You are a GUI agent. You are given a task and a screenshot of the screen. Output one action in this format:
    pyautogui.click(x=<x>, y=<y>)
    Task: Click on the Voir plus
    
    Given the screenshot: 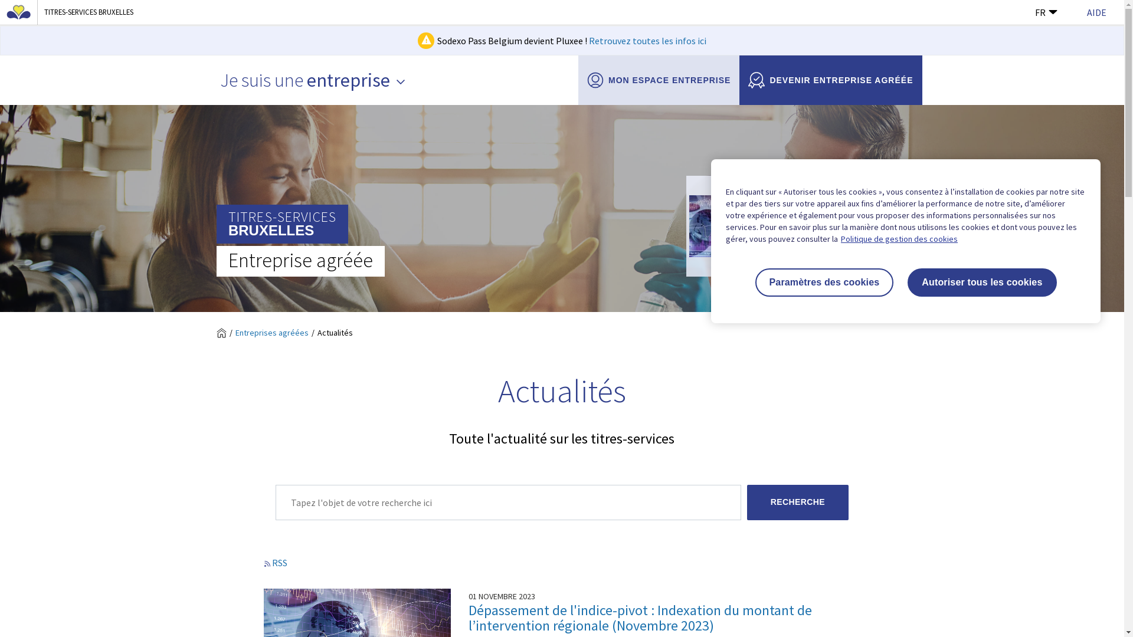 What is the action you would take?
    pyautogui.click(x=772, y=267)
    